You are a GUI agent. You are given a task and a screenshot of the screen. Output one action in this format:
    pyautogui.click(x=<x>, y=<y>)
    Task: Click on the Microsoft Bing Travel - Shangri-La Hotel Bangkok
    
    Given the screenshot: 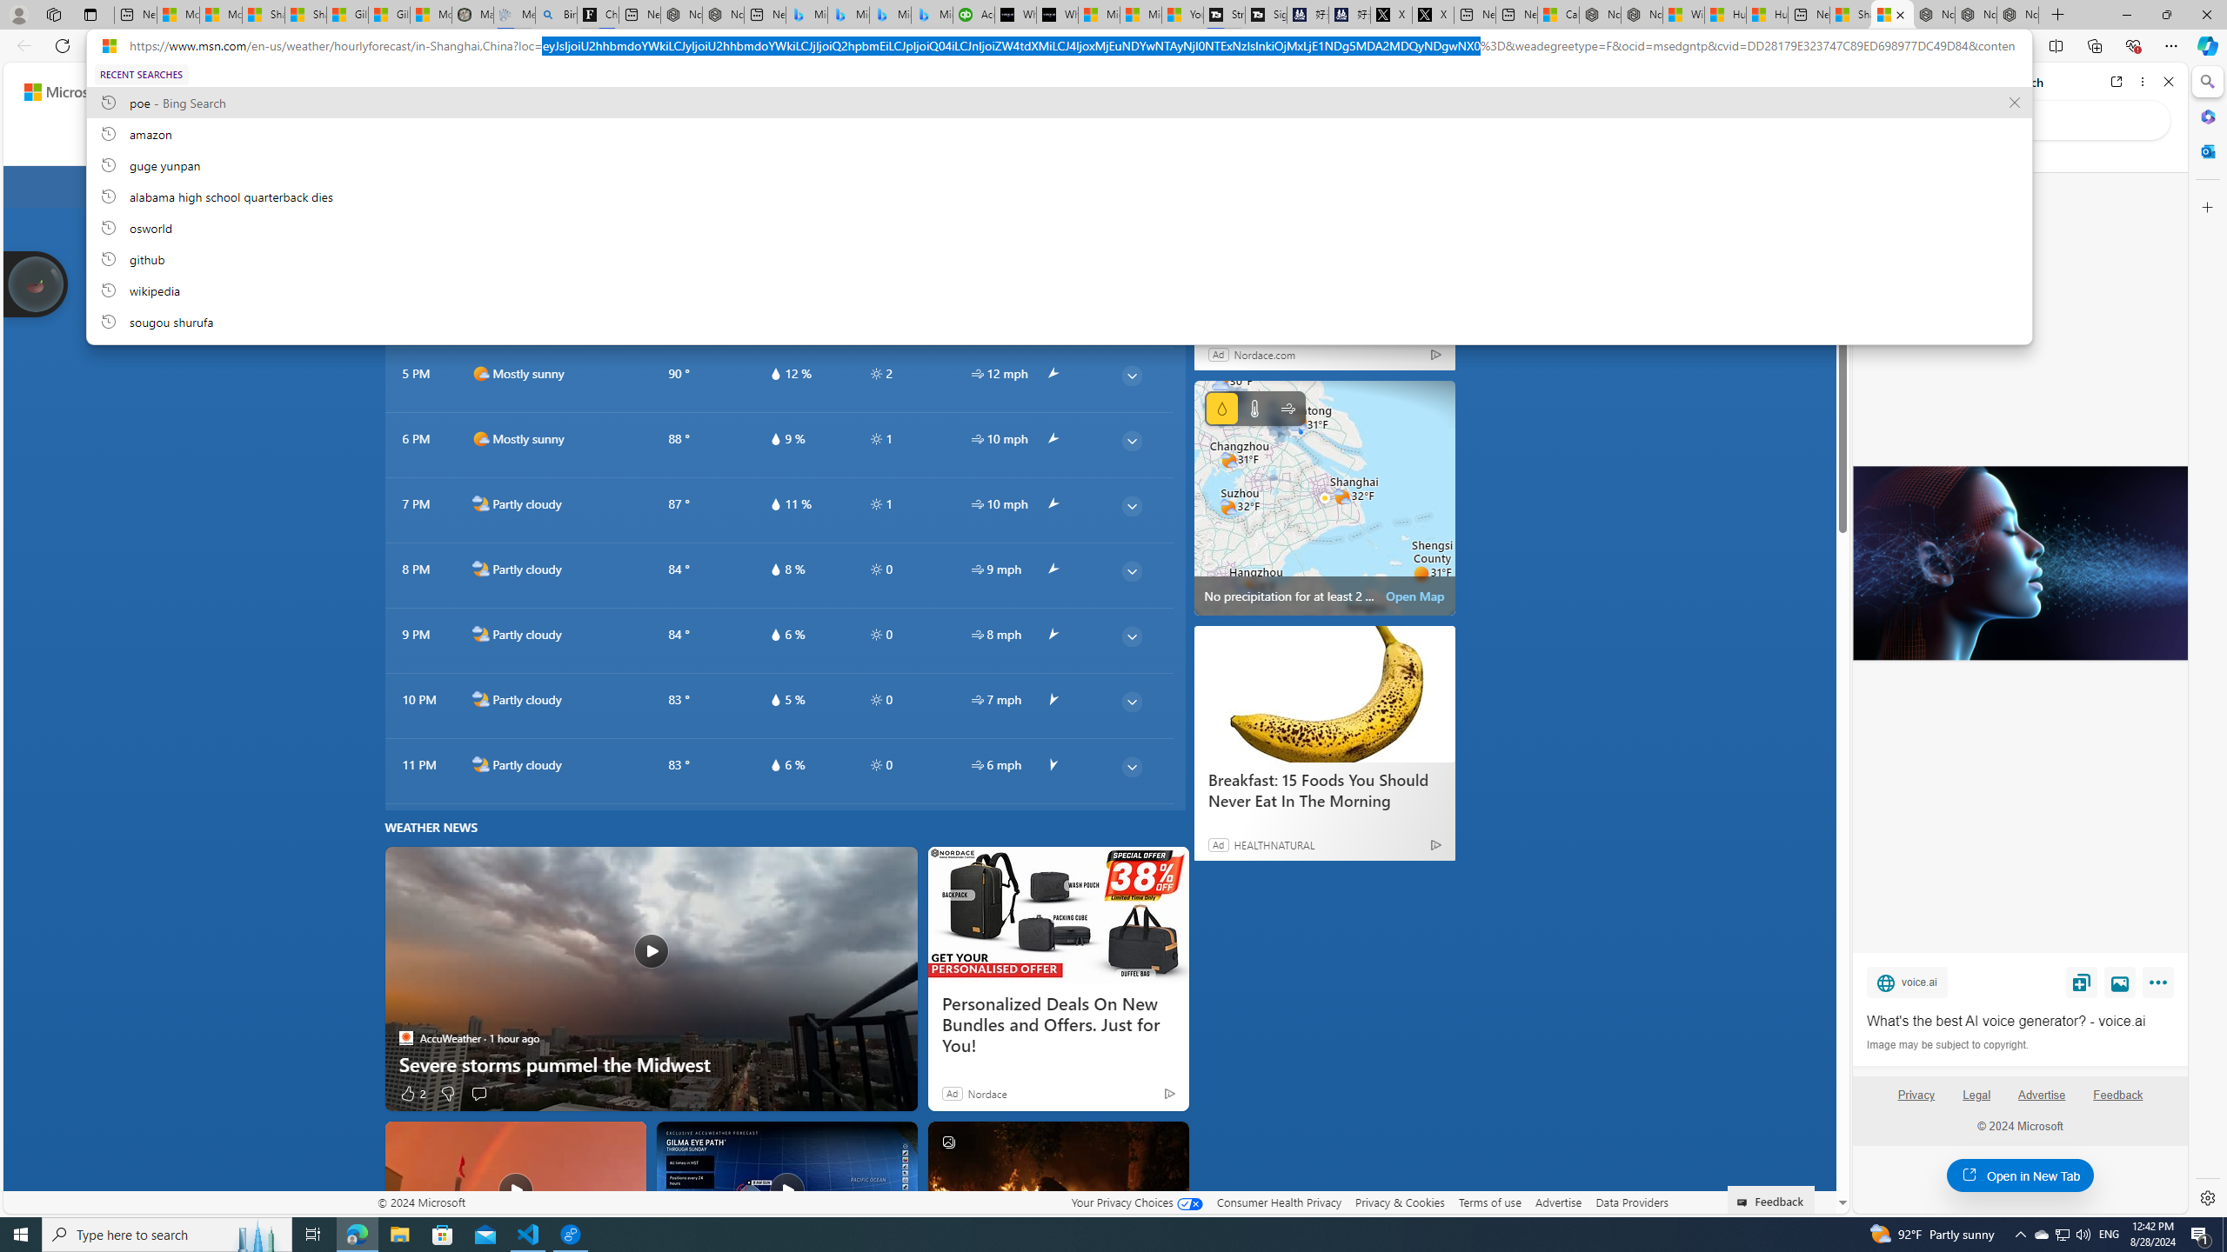 What is the action you would take?
    pyautogui.click(x=932, y=15)
    